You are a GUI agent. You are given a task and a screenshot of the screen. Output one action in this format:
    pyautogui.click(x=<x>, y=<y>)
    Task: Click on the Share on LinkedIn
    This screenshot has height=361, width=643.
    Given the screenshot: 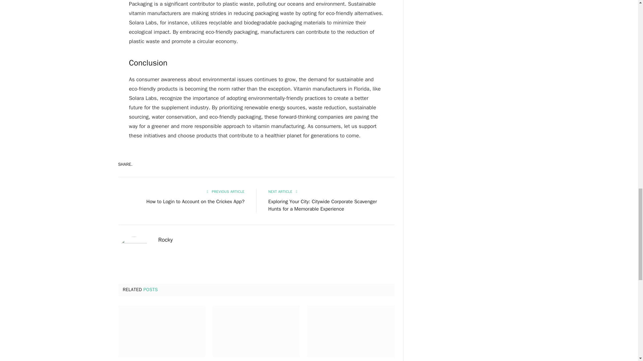 What is the action you would take?
    pyautogui.click(x=336, y=164)
    